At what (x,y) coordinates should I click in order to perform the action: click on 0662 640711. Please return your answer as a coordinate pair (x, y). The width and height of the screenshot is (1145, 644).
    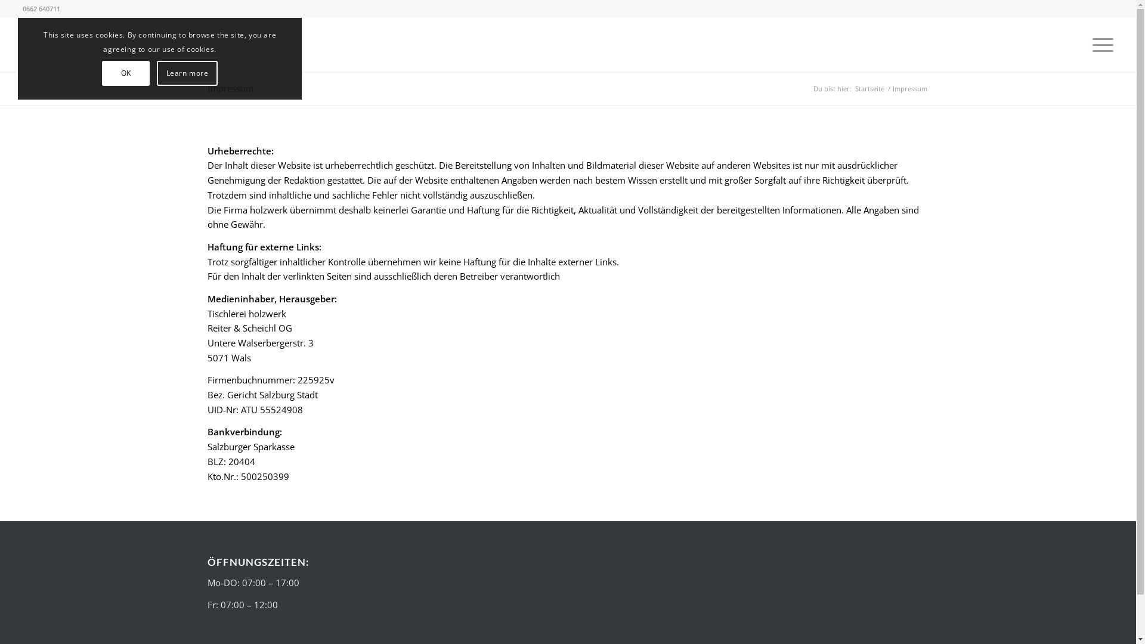
    Looking at the image, I should click on (42, 8).